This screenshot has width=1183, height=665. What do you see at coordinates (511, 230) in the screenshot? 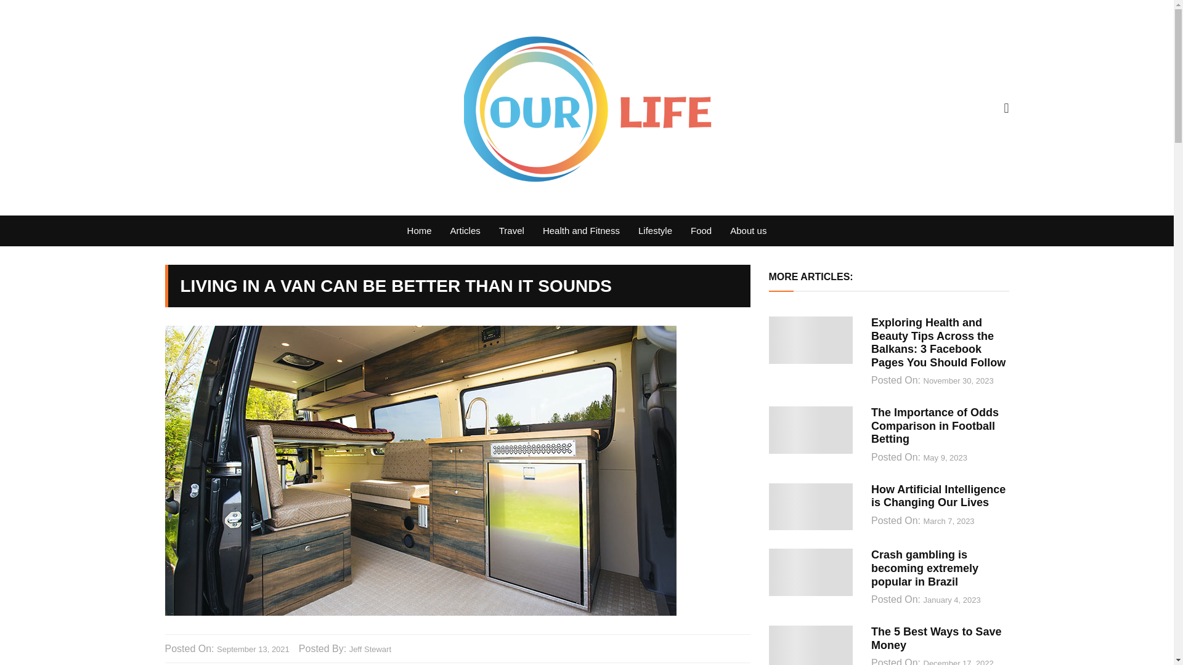
I see `Travel` at bounding box center [511, 230].